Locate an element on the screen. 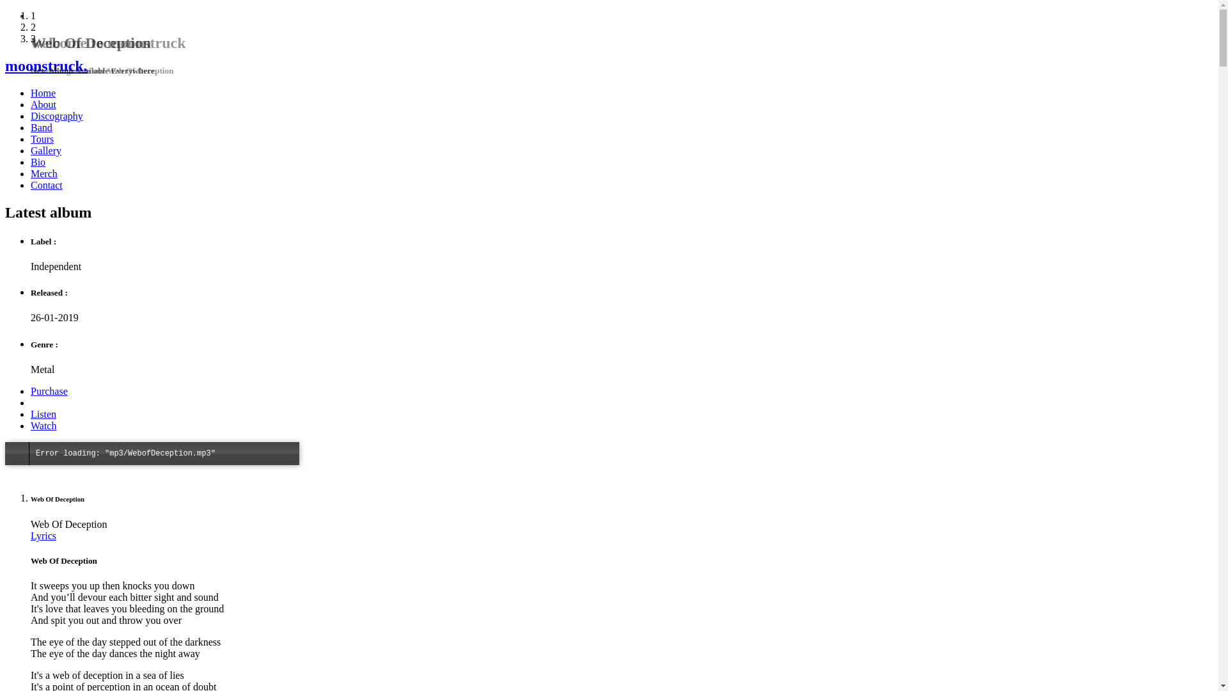 The image size is (1228, 691). Purchase is located at coordinates (49, 392).